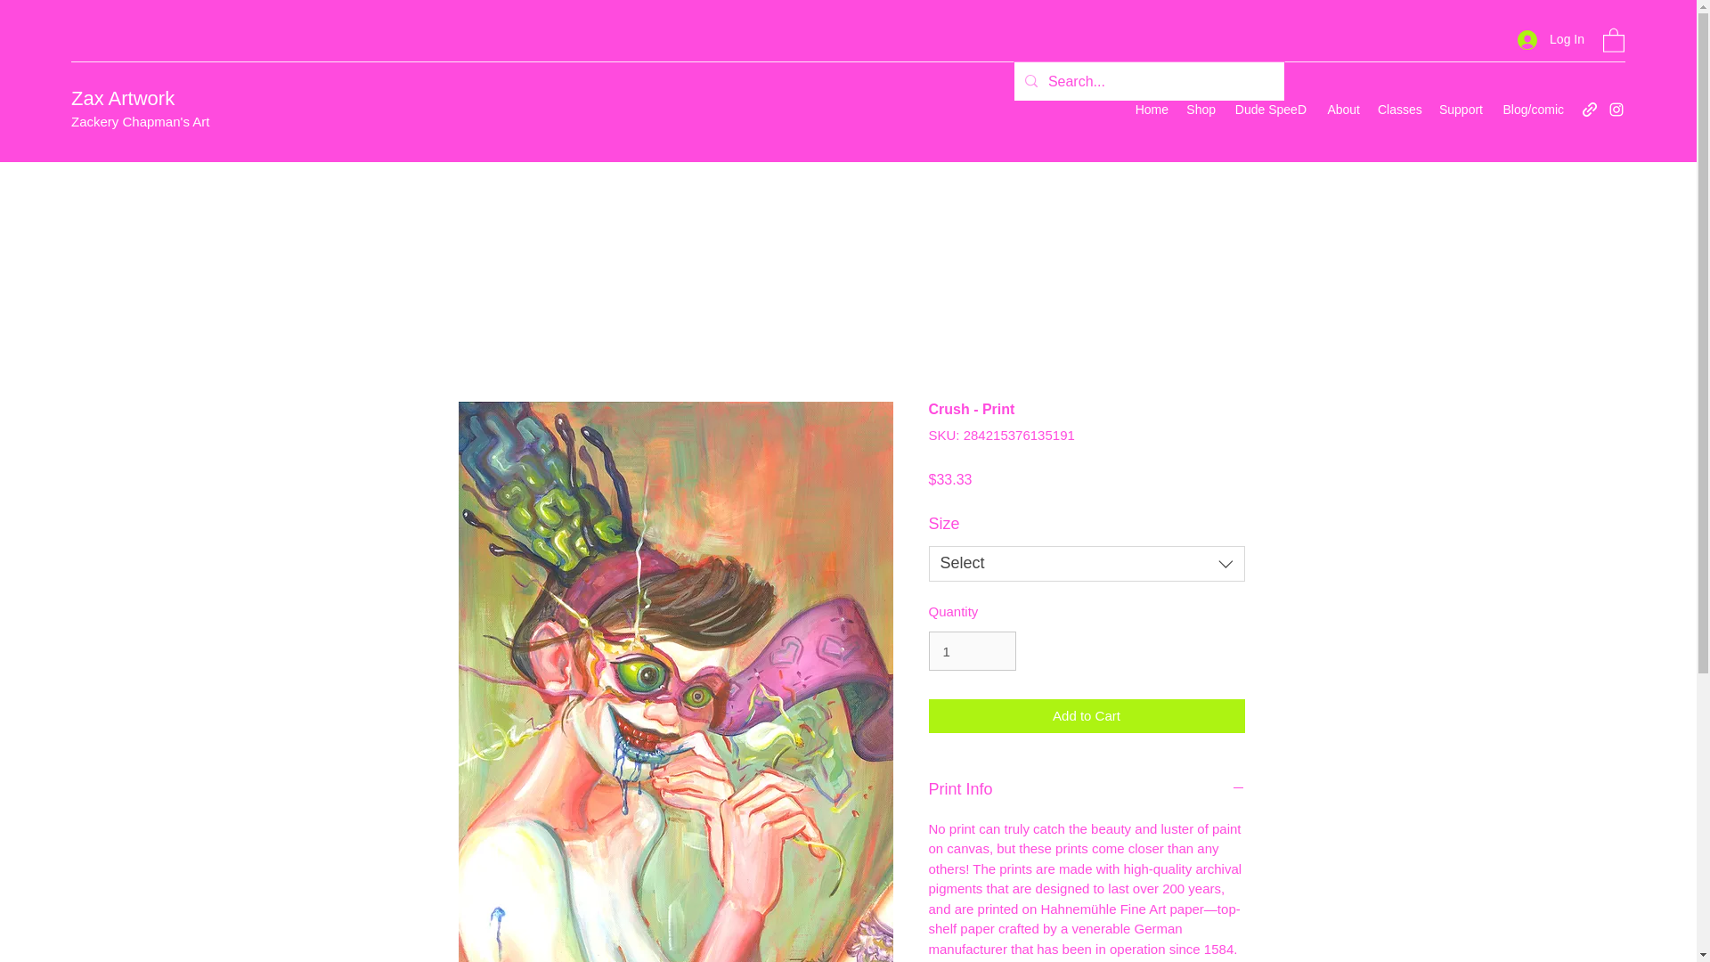  Describe the element at coordinates (123, 98) in the screenshot. I see `Zax Artwork` at that location.